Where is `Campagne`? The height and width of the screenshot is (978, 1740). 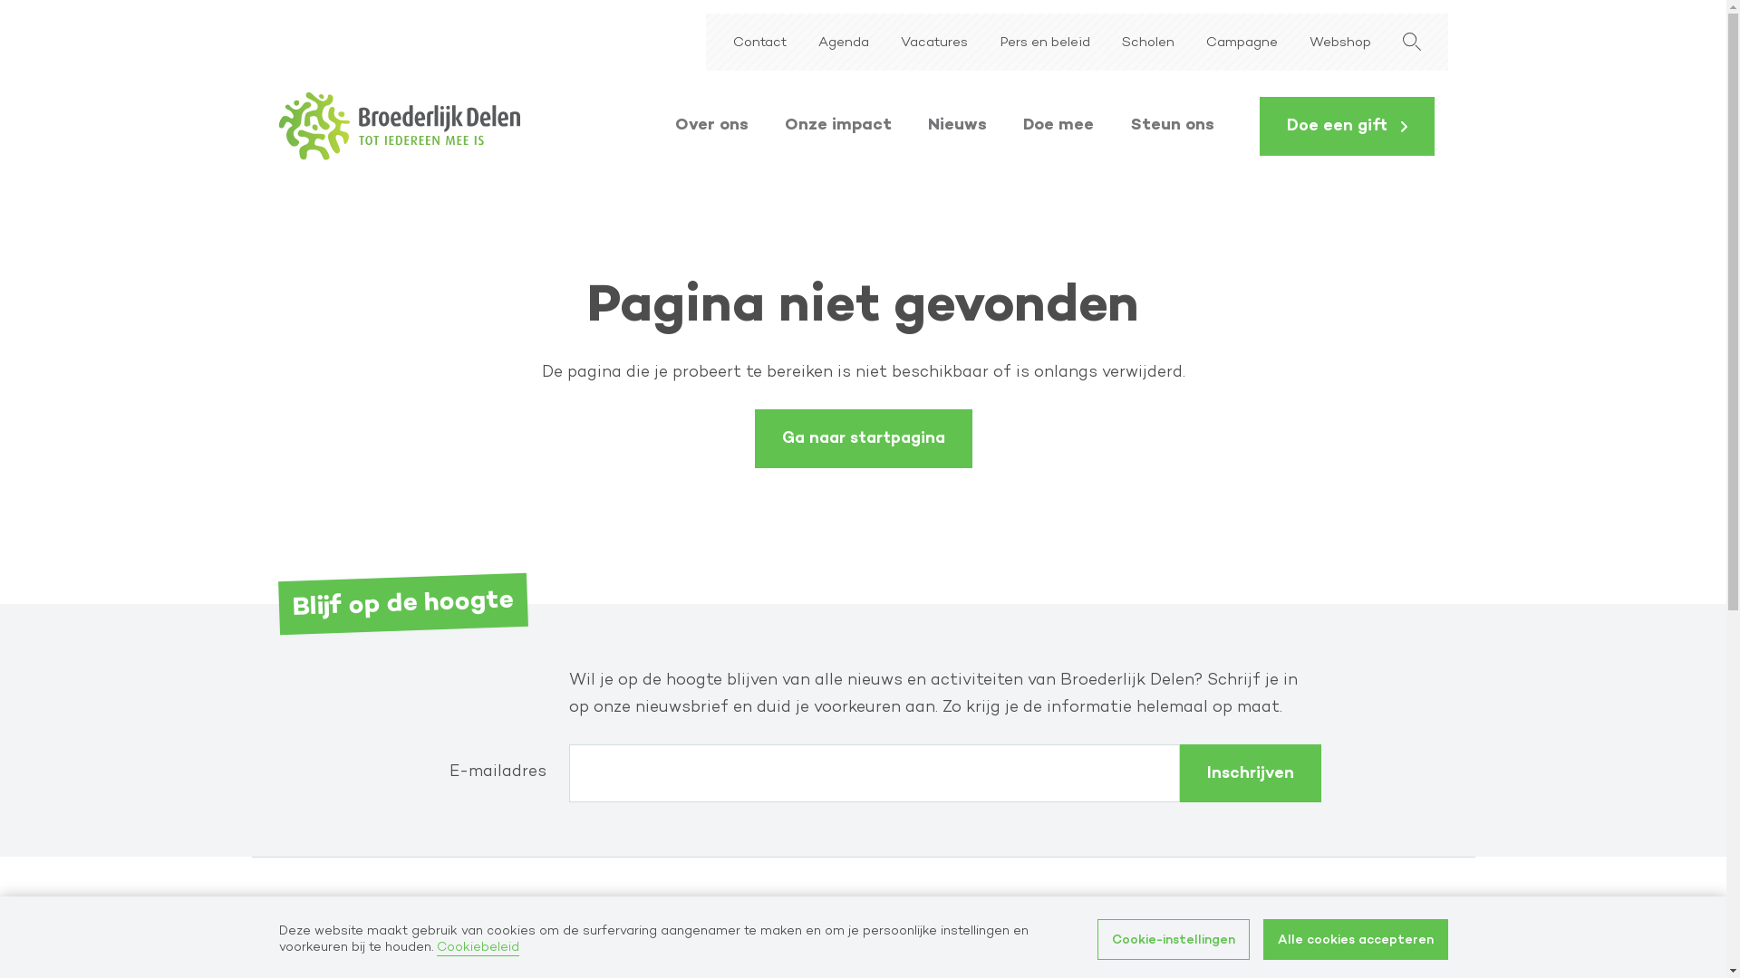
Campagne is located at coordinates (1242, 43).